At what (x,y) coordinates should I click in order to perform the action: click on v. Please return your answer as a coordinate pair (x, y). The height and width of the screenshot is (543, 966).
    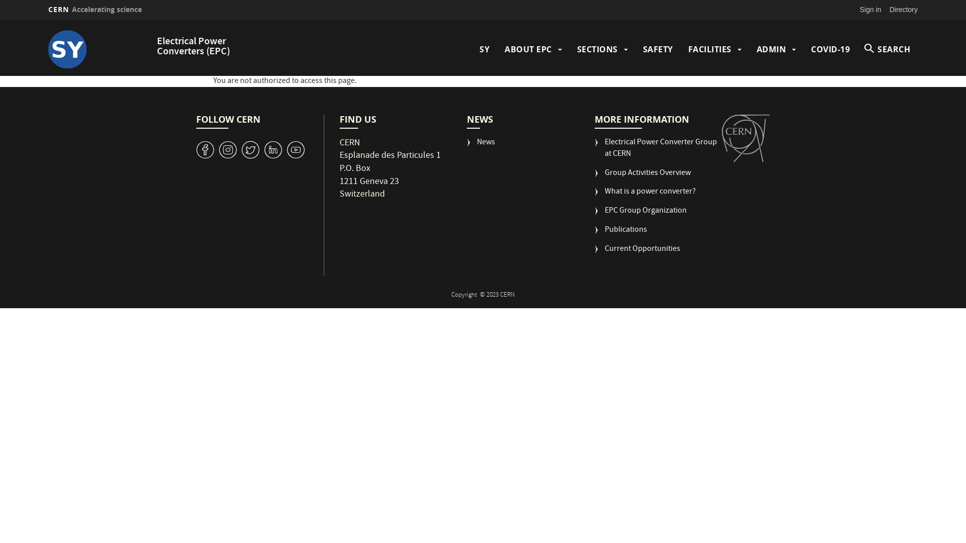
    Looking at the image, I should click on (205, 150).